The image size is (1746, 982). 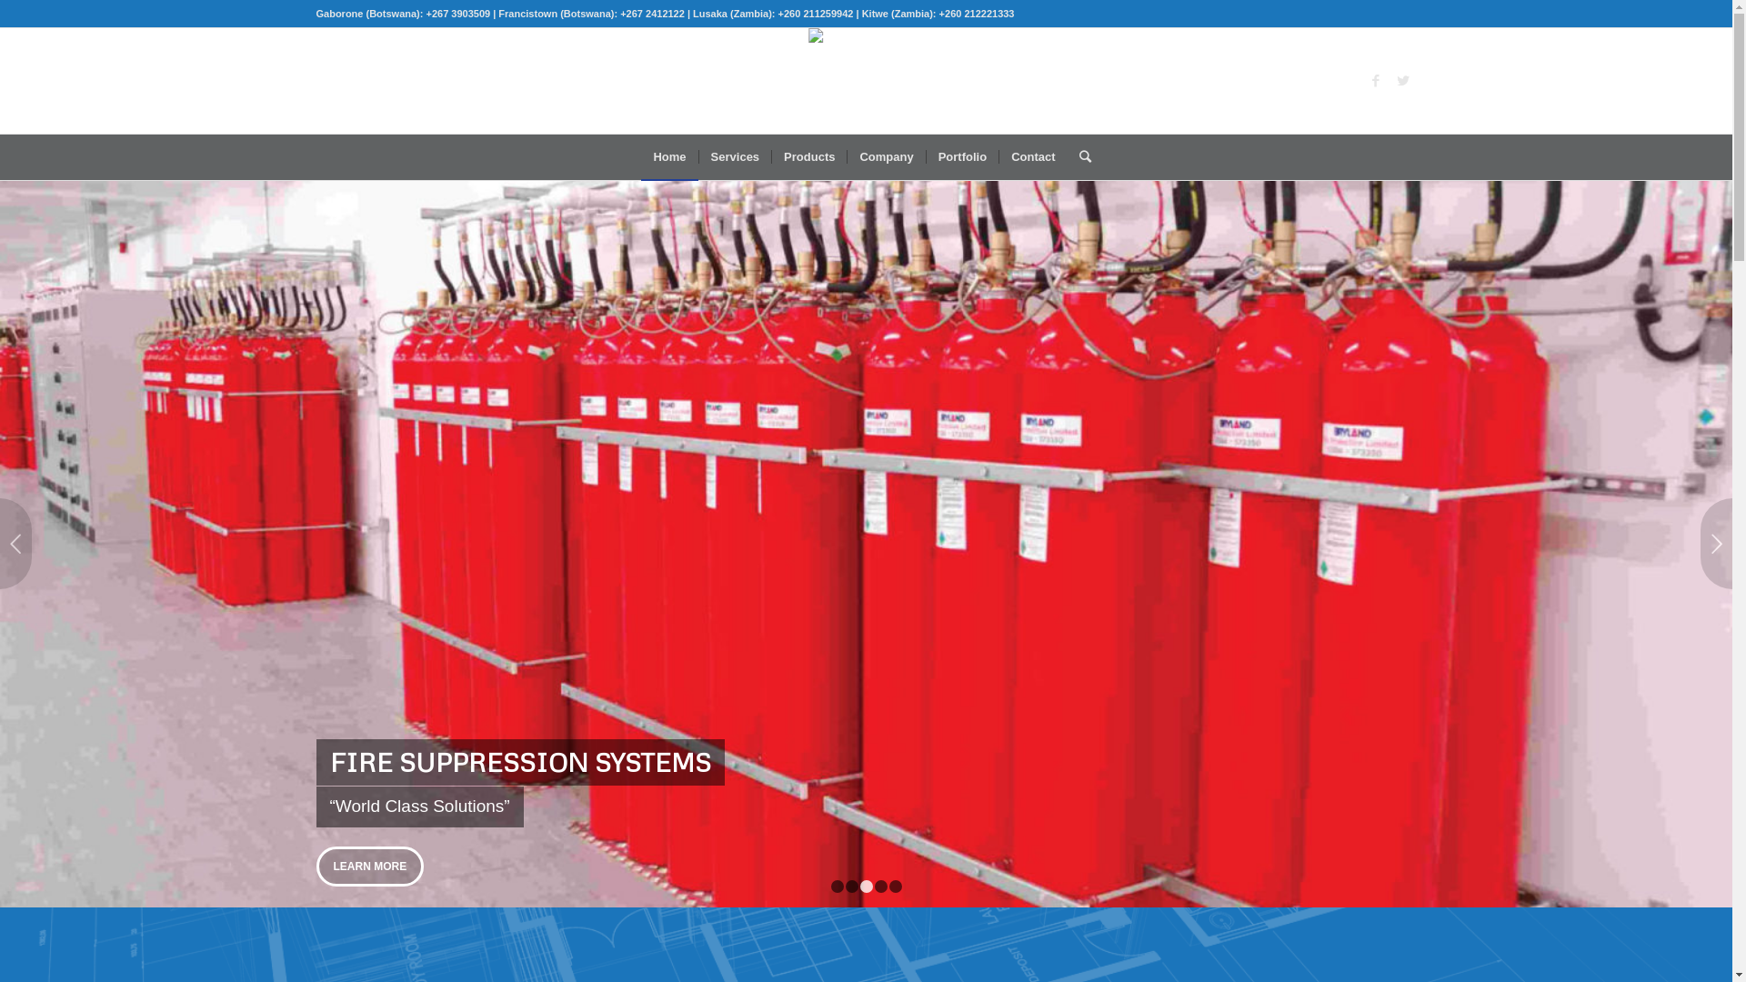 I want to click on 1, so click(x=838, y=887).